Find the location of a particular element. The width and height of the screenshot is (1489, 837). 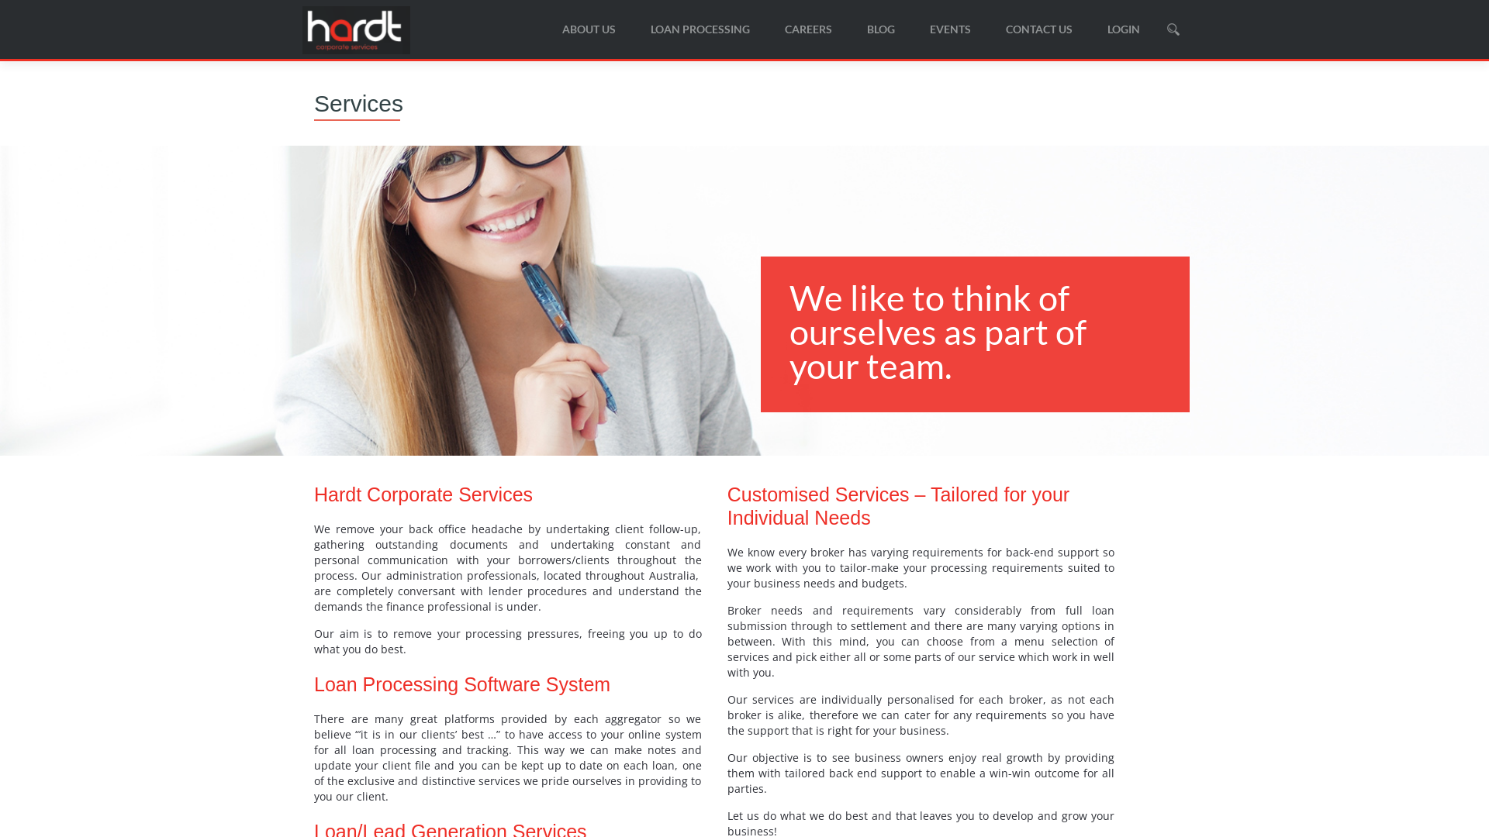

CAREERS is located at coordinates (808, 29).